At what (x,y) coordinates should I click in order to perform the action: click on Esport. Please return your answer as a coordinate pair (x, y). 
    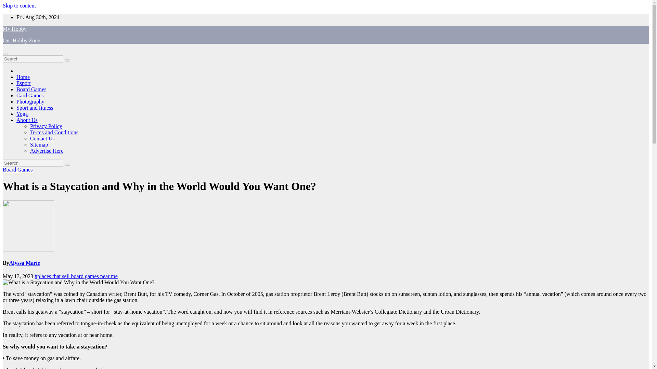
    Looking at the image, I should click on (24, 83).